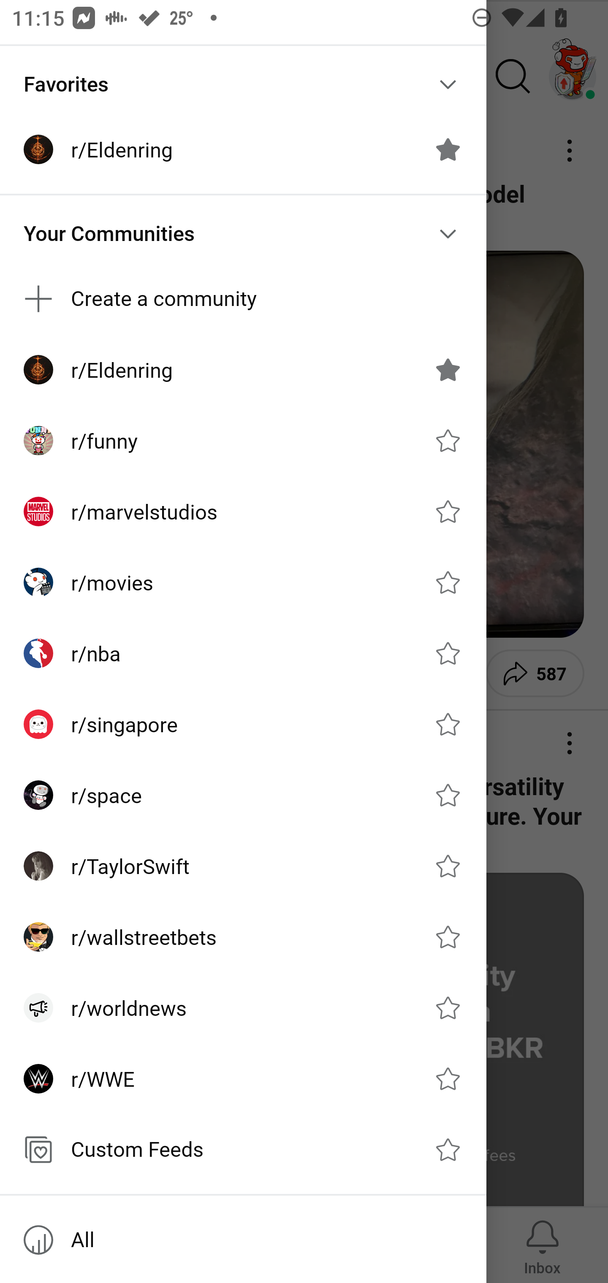 Image resolution: width=608 pixels, height=1283 pixels. I want to click on Custom Feeds, so click(243, 1149).